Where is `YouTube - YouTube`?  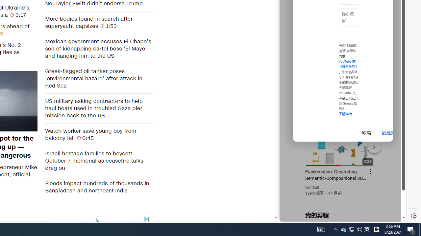 YouTube - YouTube is located at coordinates (340, 87).